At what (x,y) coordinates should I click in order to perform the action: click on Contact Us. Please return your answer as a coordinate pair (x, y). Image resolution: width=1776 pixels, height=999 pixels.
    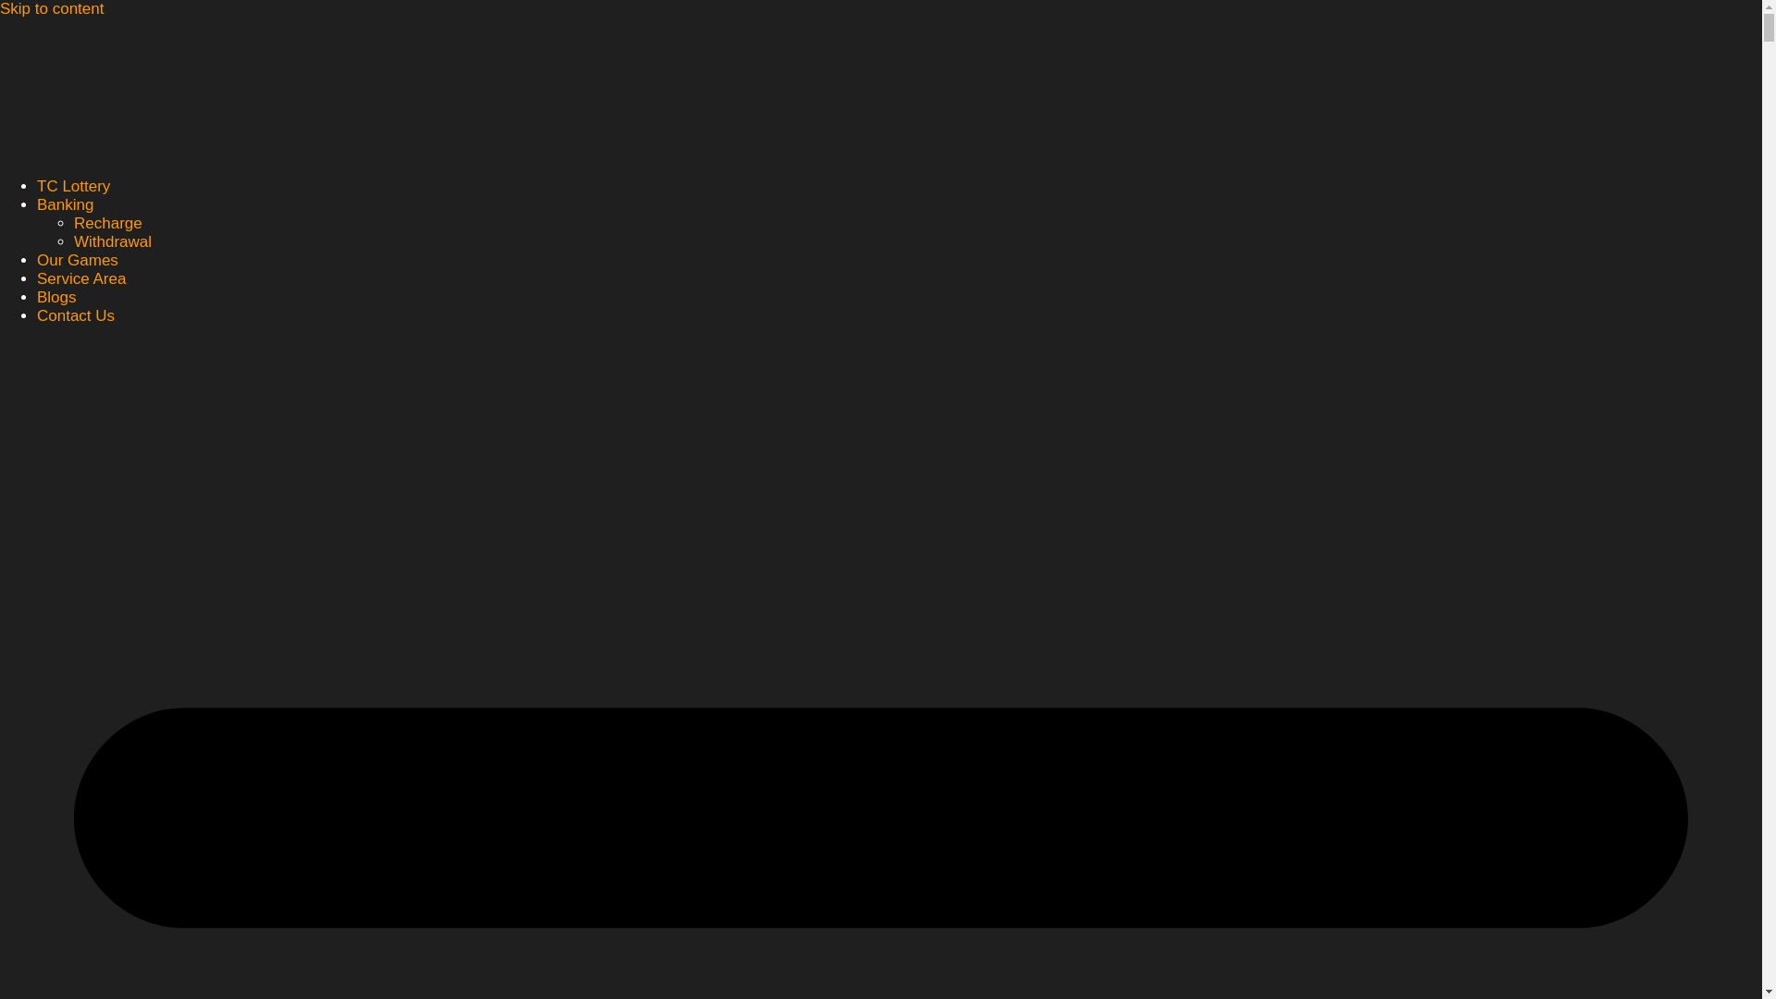
    Looking at the image, I should click on (76, 315).